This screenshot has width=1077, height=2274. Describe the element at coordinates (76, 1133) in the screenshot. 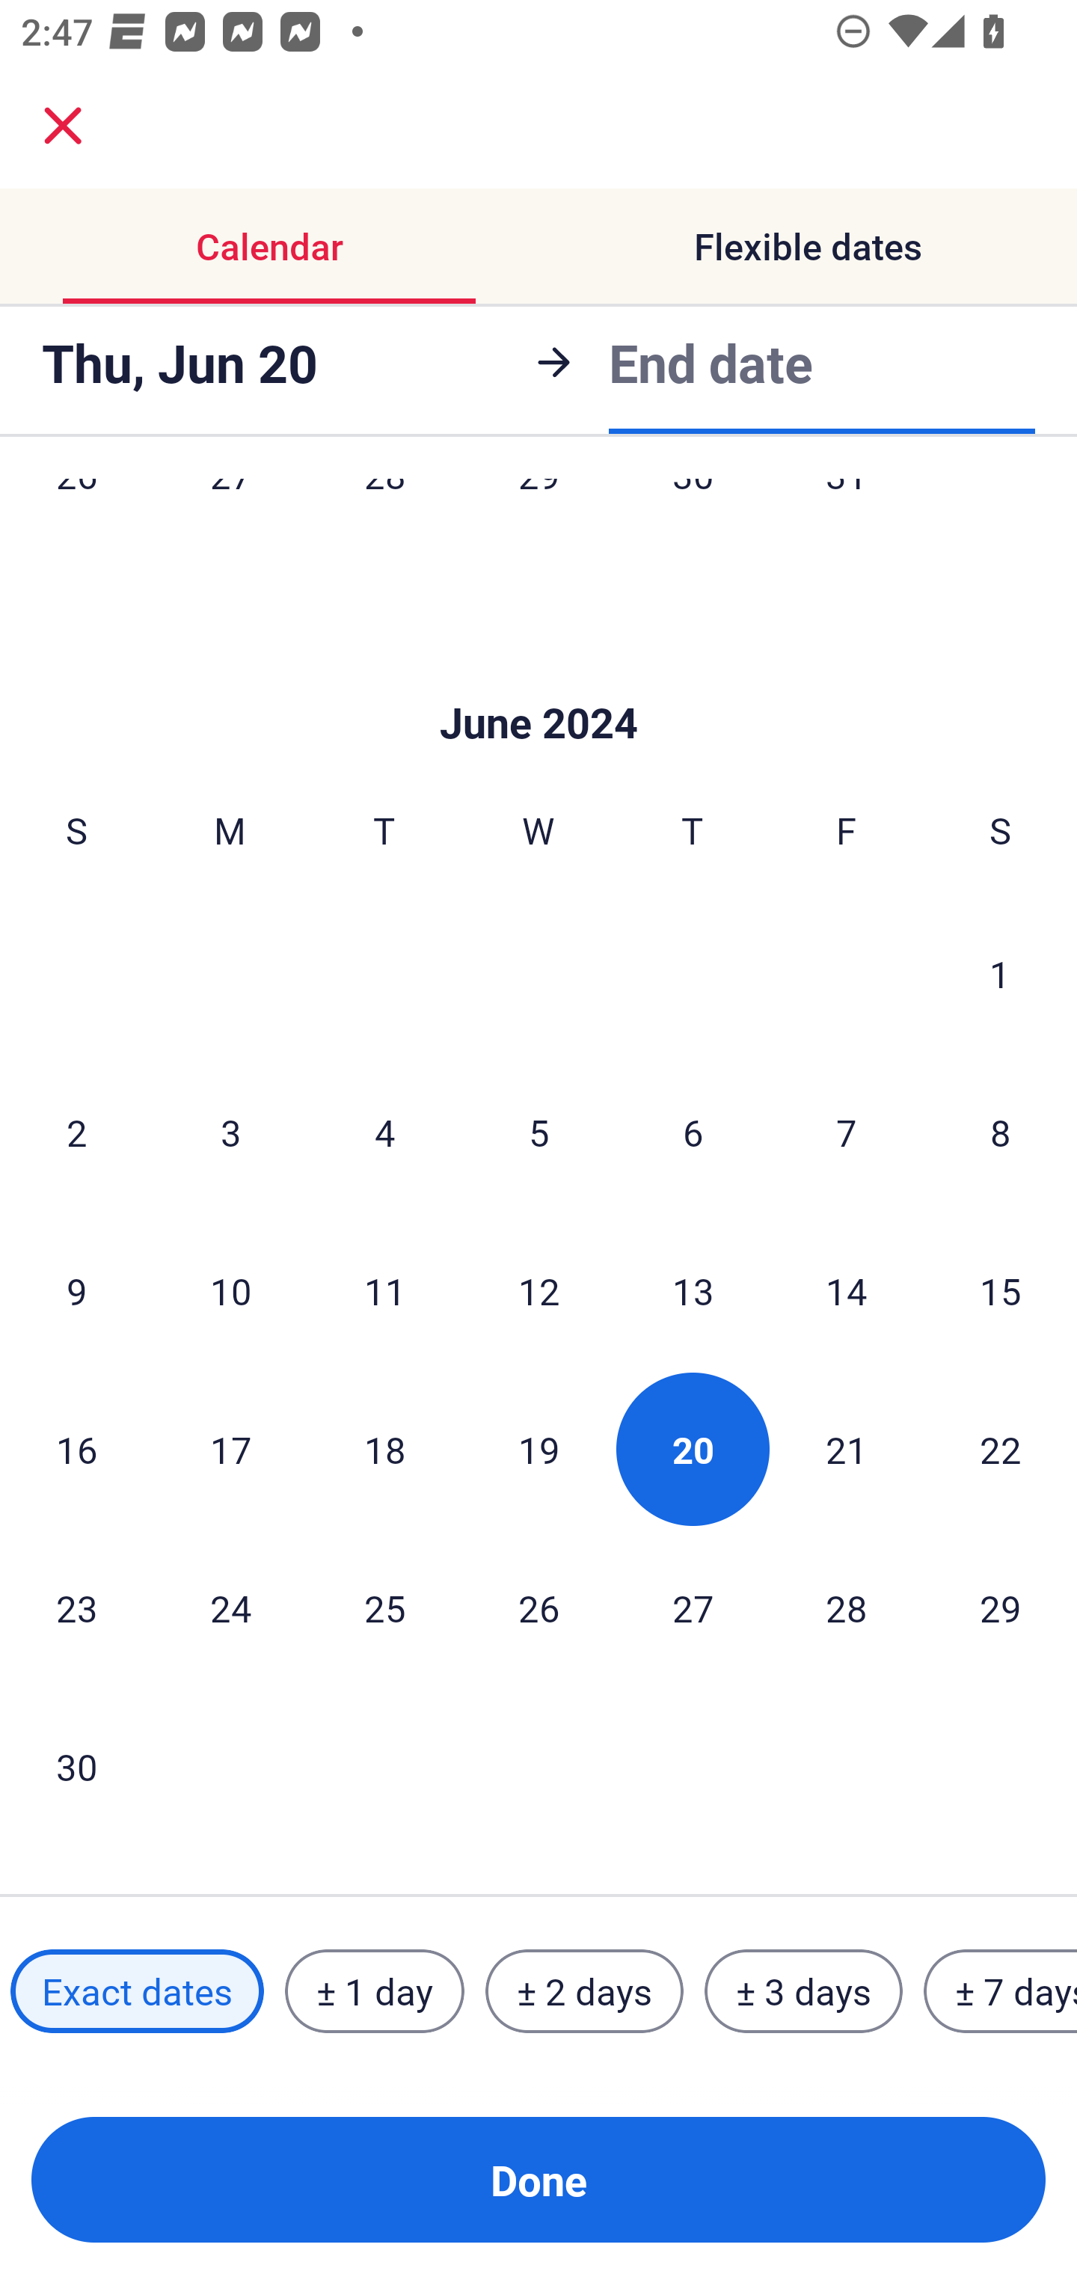

I see `2 Sunday, June 2, 2024` at that location.